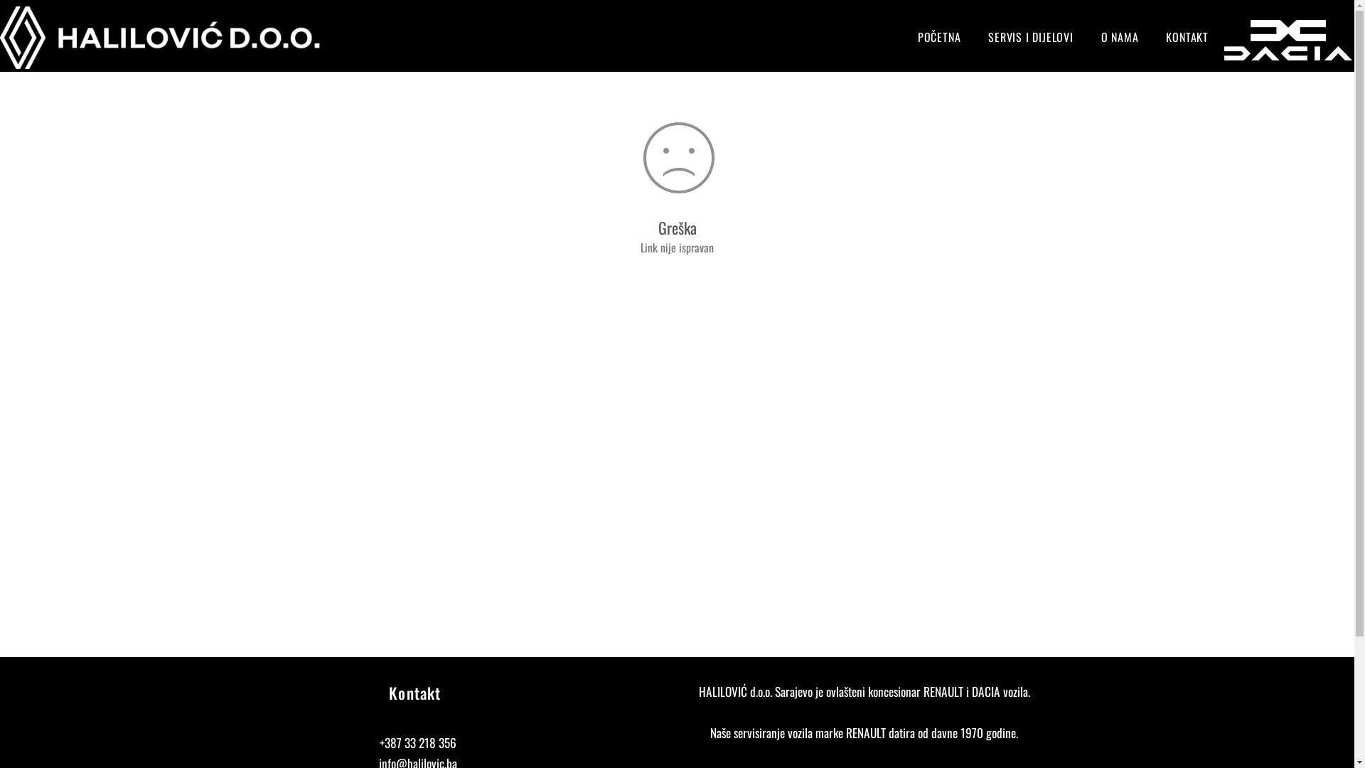 This screenshot has width=1365, height=768. What do you see at coordinates (1290, 40) in the screenshot?
I see `DACIA` at bounding box center [1290, 40].